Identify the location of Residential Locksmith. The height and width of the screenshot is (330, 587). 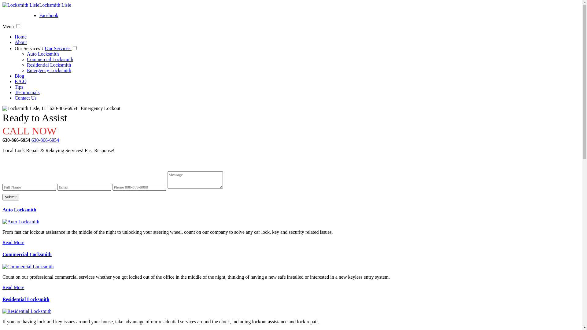
(27, 311).